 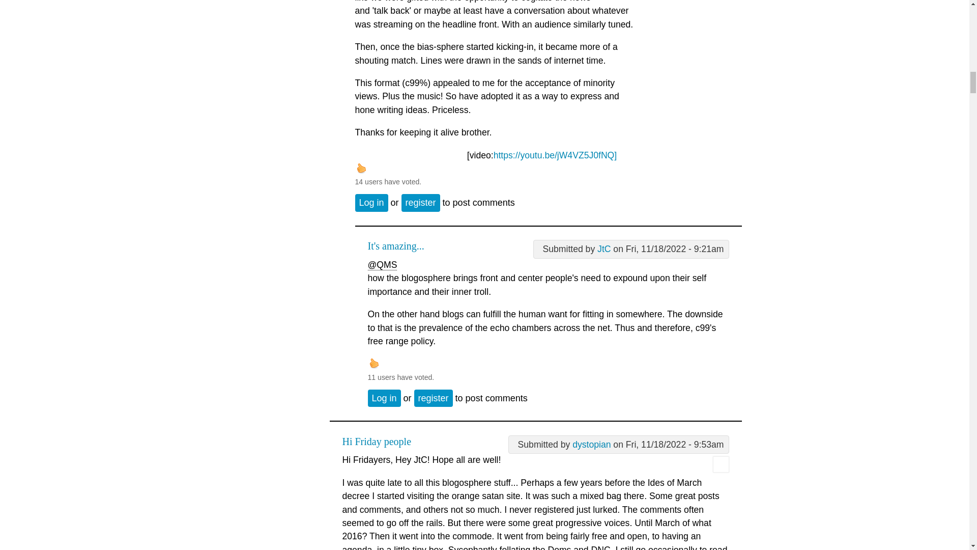 What do you see at coordinates (721, 464) in the screenshot?
I see `dystopian's picture` at bounding box center [721, 464].